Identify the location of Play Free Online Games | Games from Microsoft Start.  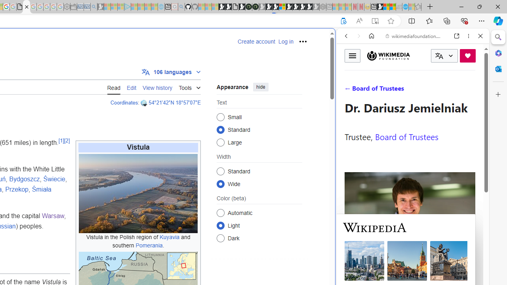
(295, 7).